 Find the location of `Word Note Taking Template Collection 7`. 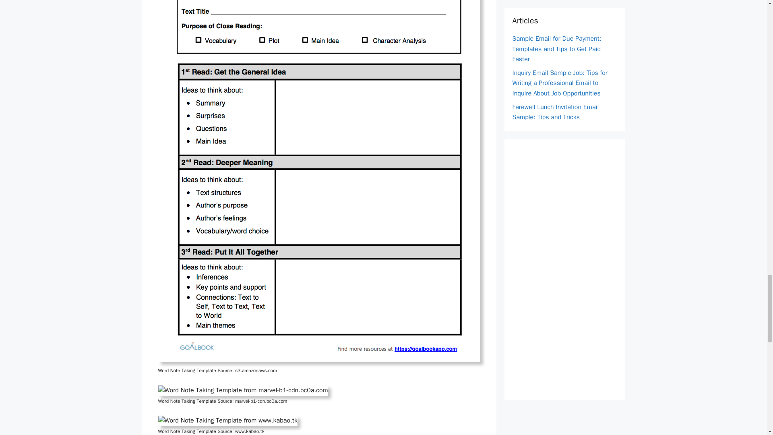

Word Note Taking Template Collection 7 is located at coordinates (242, 390).